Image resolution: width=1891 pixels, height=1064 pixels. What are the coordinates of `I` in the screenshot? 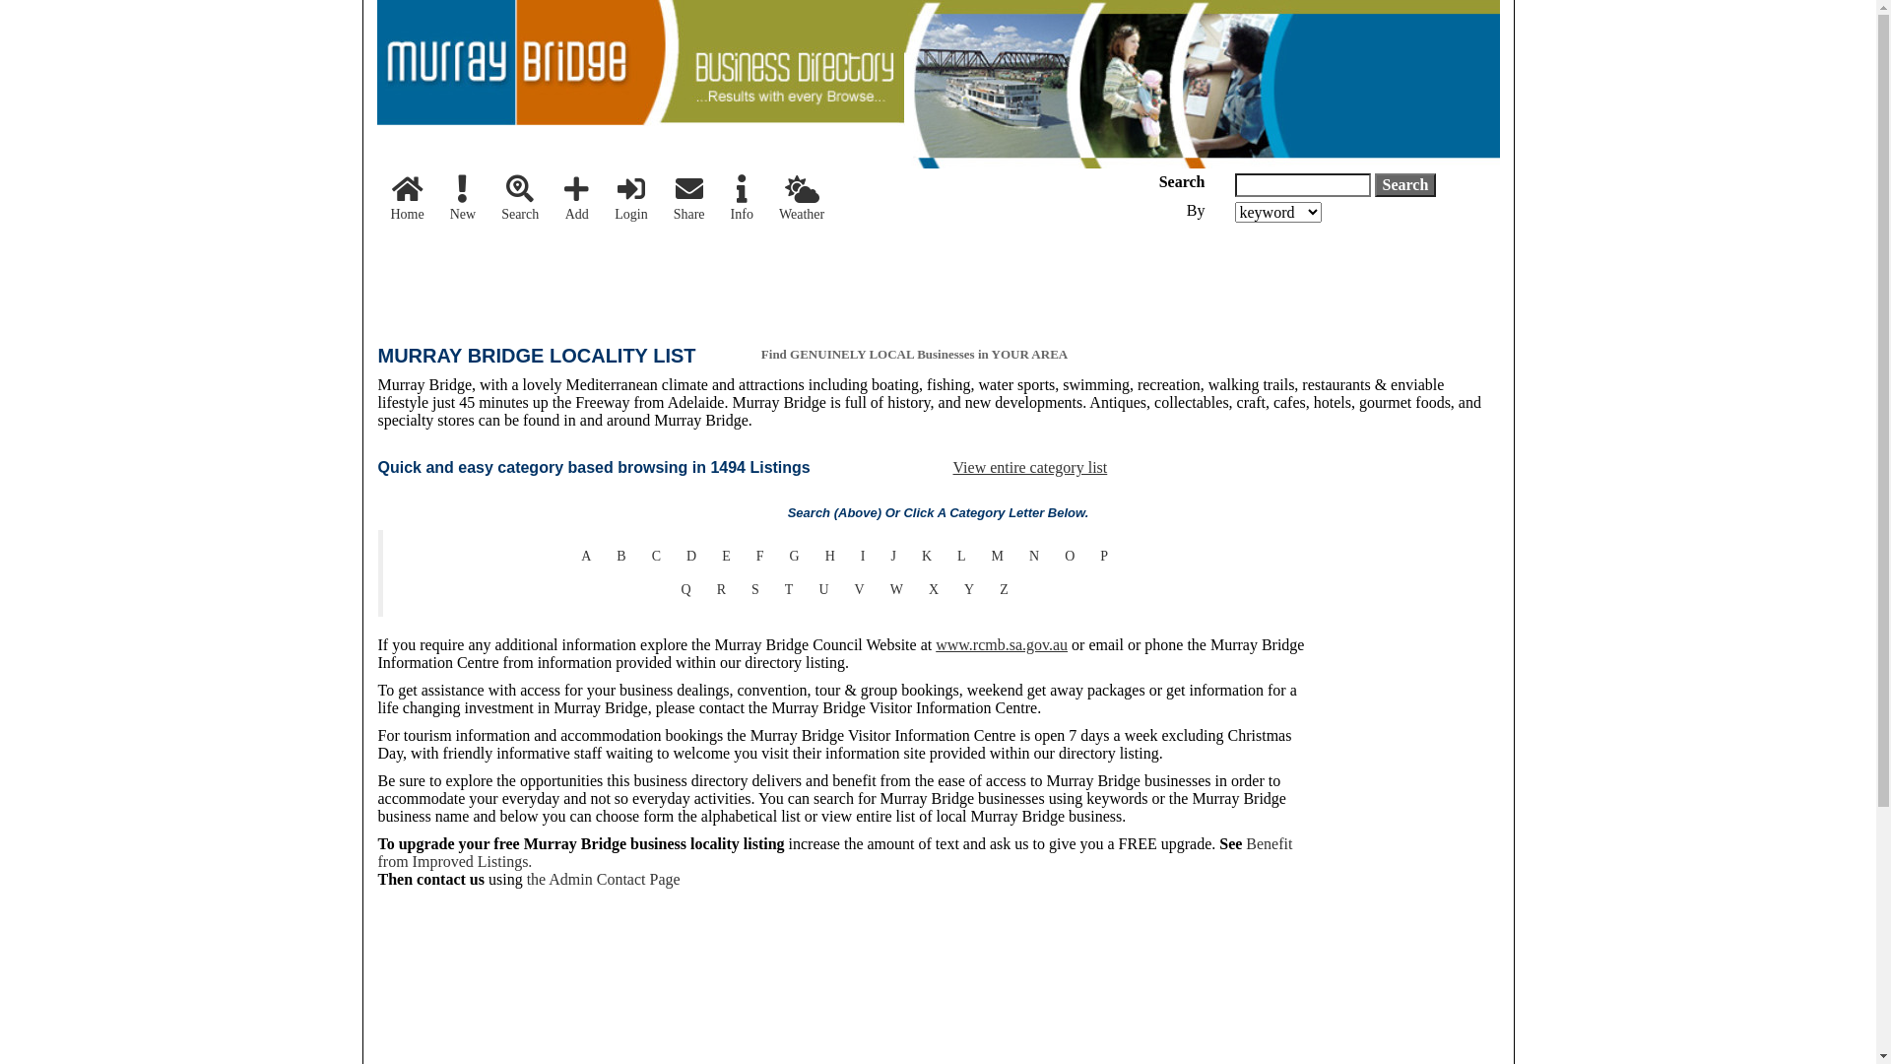 It's located at (863, 557).